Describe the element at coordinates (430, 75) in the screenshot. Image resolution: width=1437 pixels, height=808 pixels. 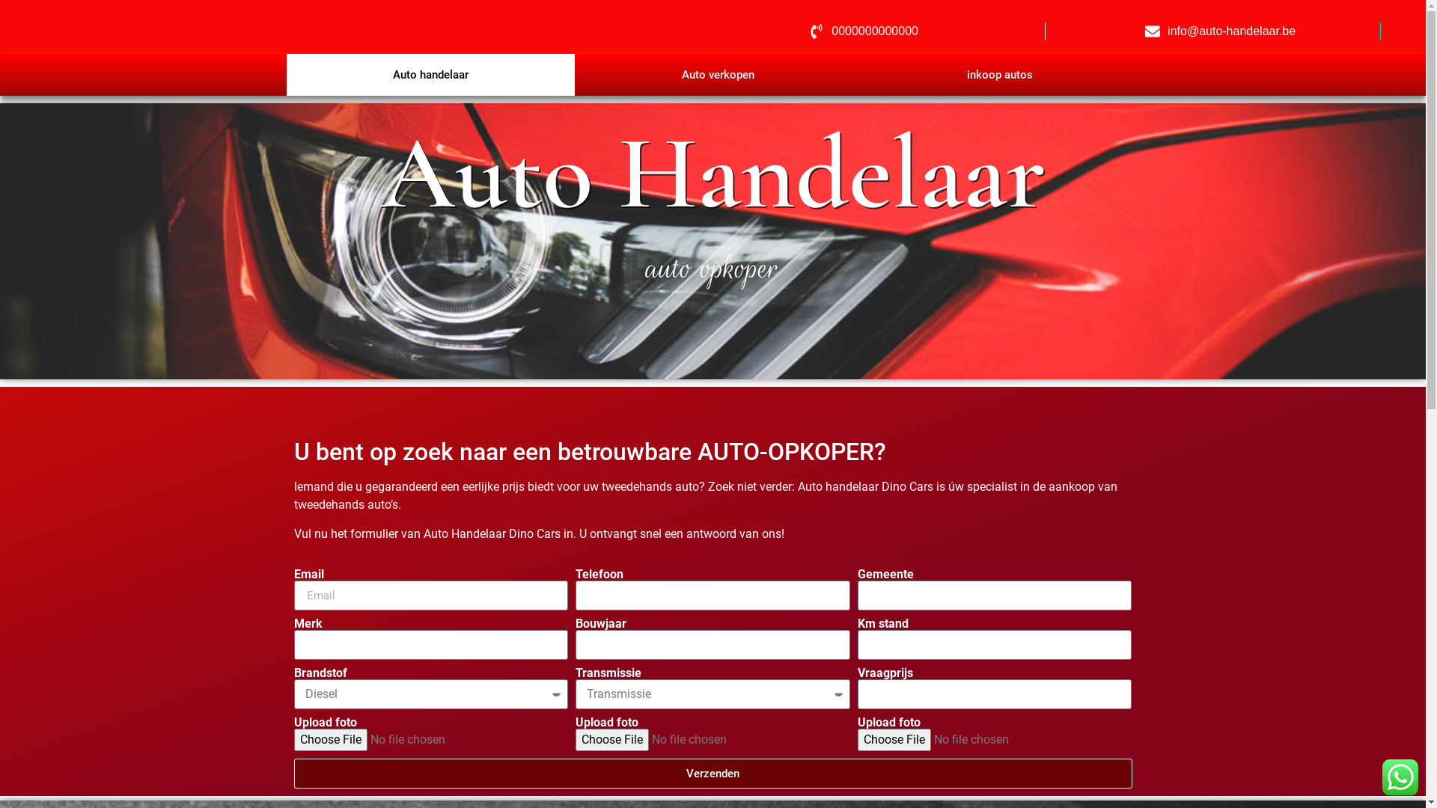
I see `Auto handelaar` at that location.